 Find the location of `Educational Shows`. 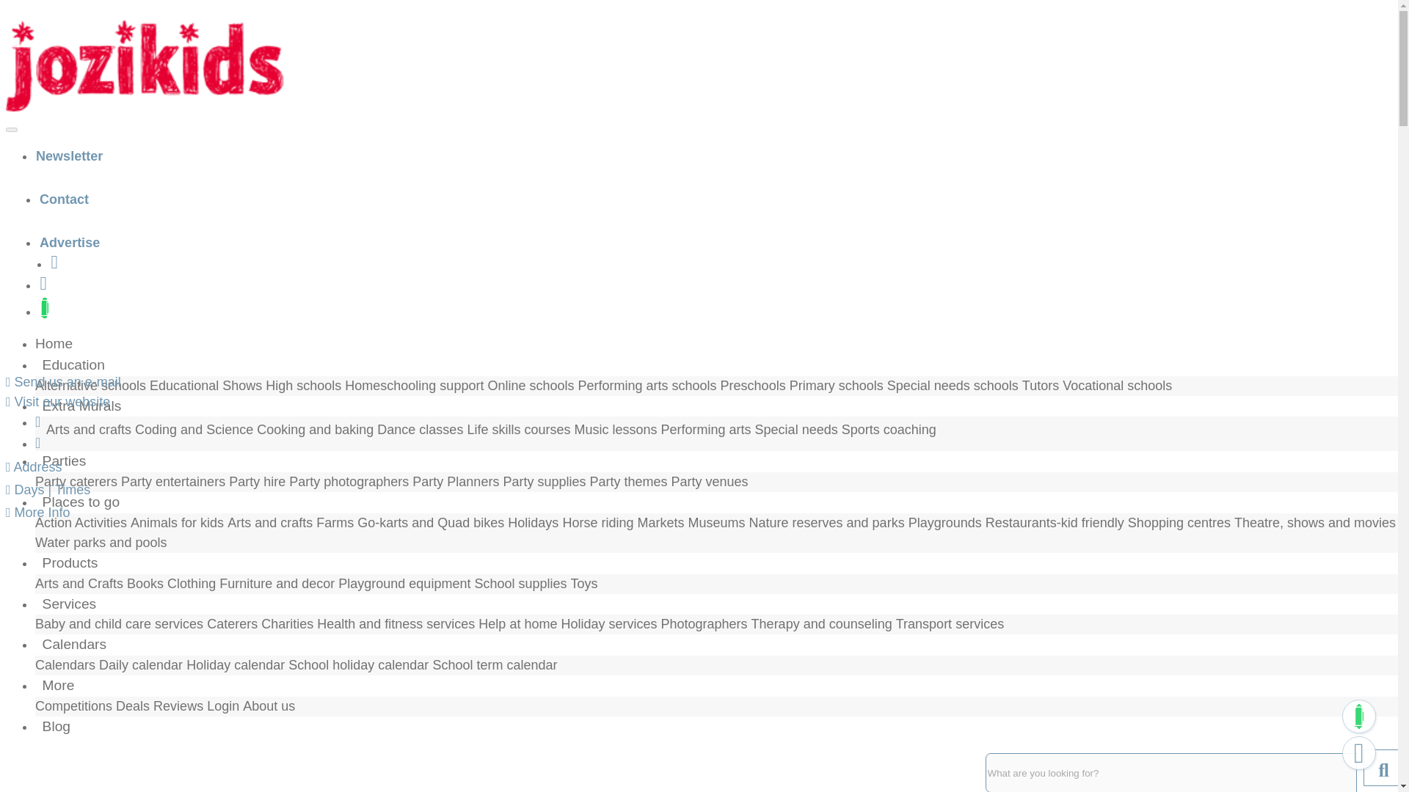

Educational Shows is located at coordinates (205, 386).